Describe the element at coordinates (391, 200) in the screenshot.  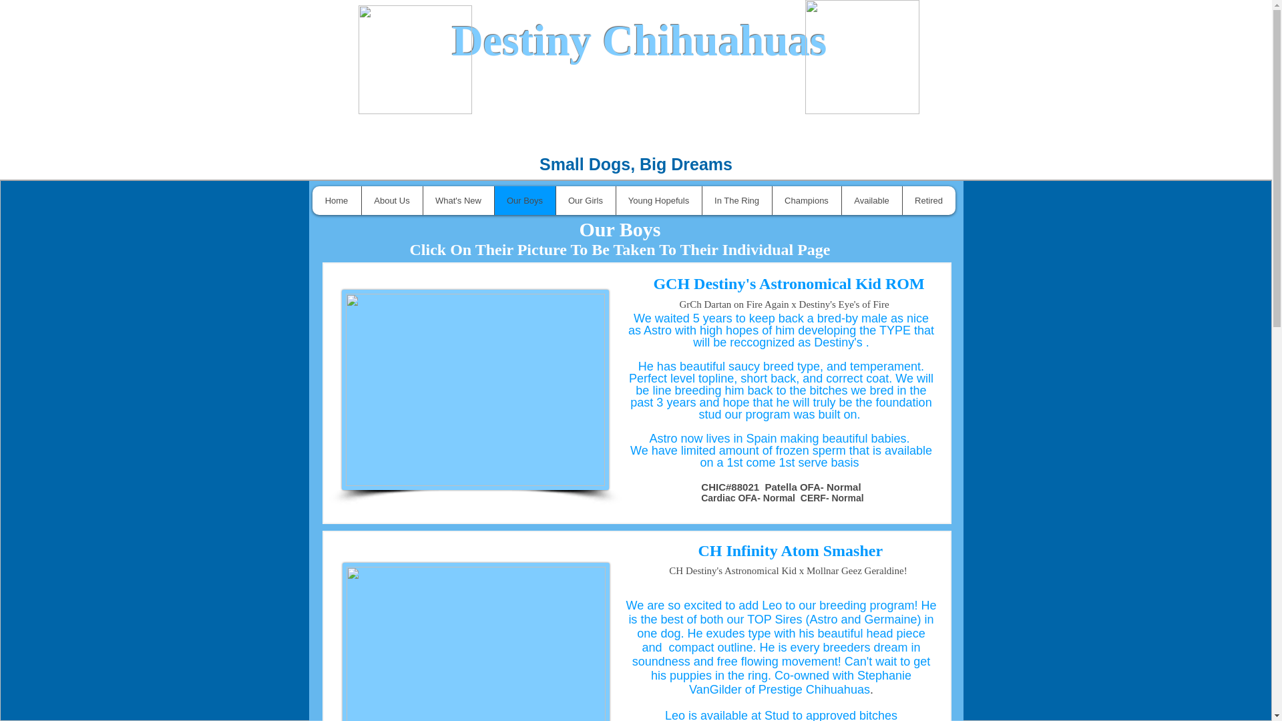
I see `About Us` at that location.